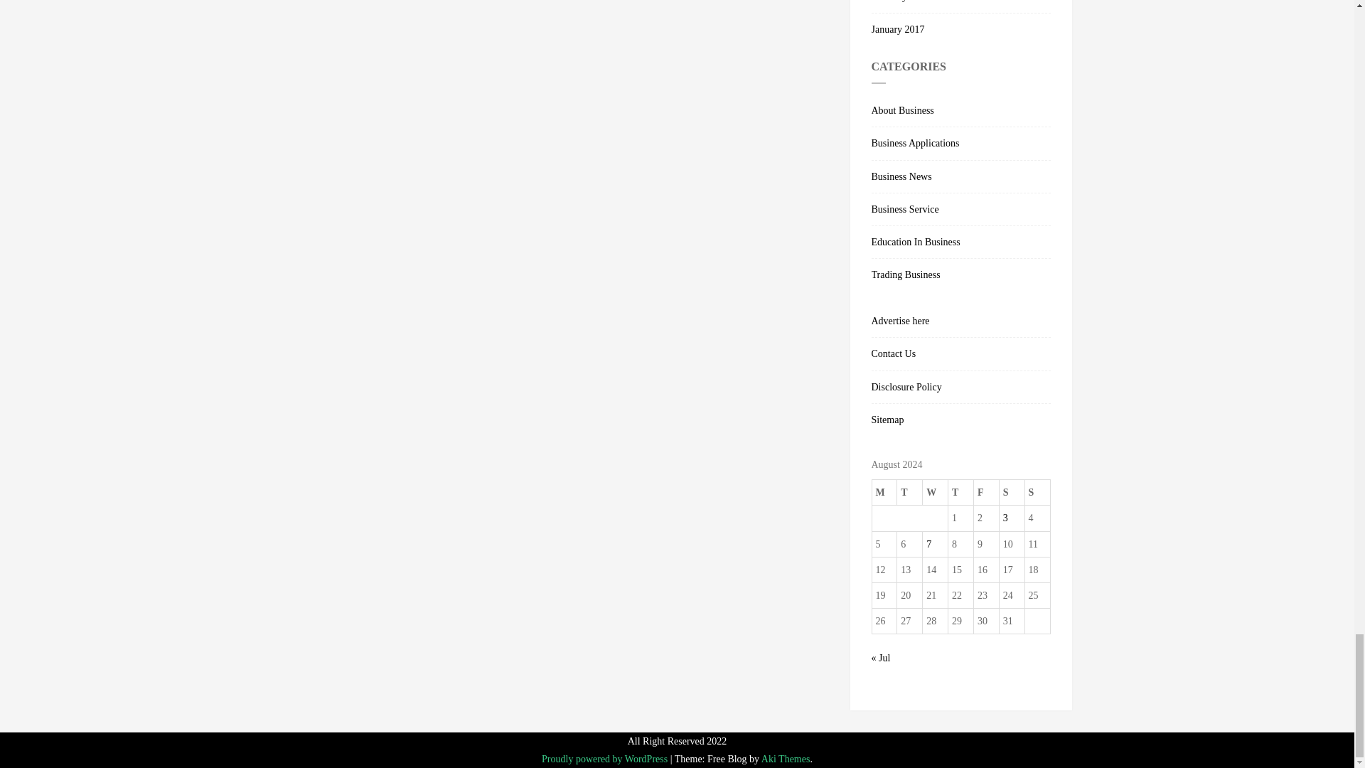 This screenshot has height=768, width=1365. Describe the element at coordinates (1012, 492) in the screenshot. I see `Saturday` at that location.